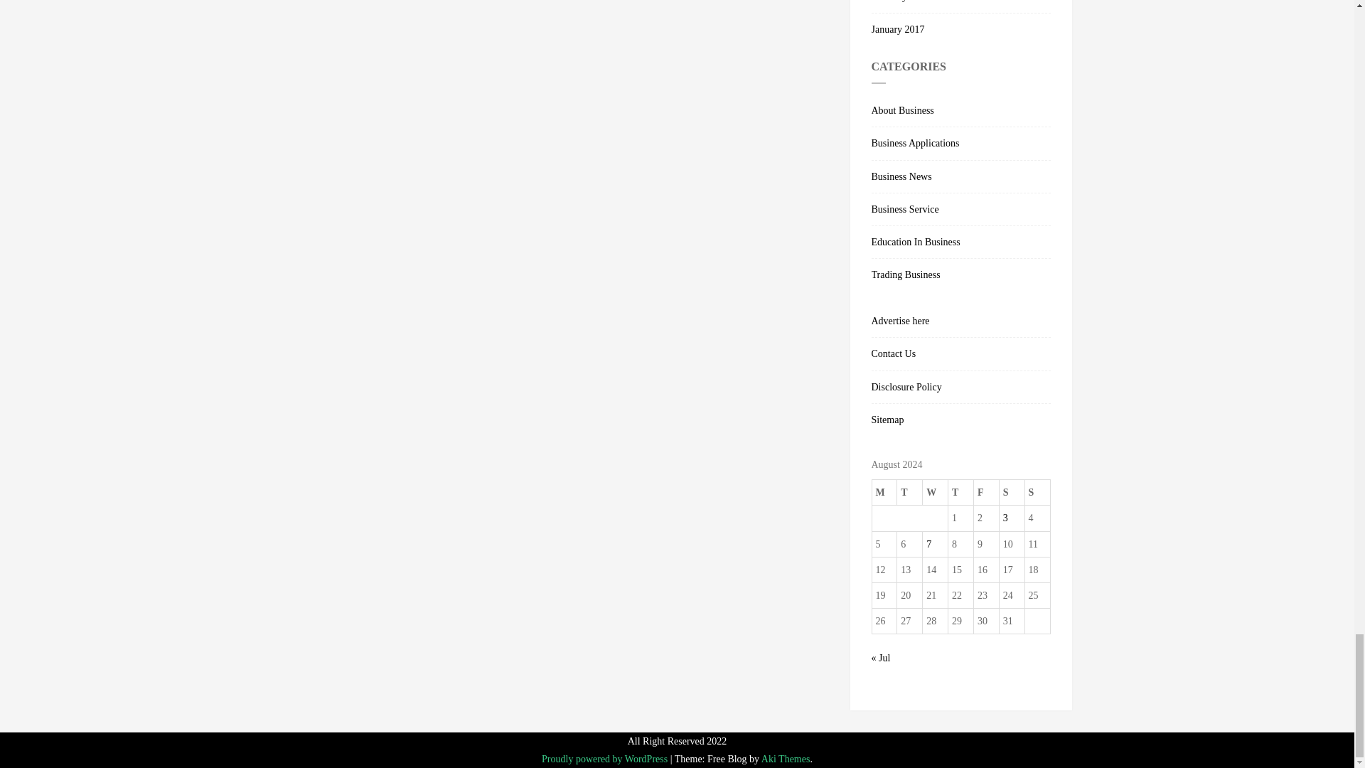 This screenshot has height=768, width=1365. Describe the element at coordinates (1012, 492) in the screenshot. I see `Saturday` at that location.